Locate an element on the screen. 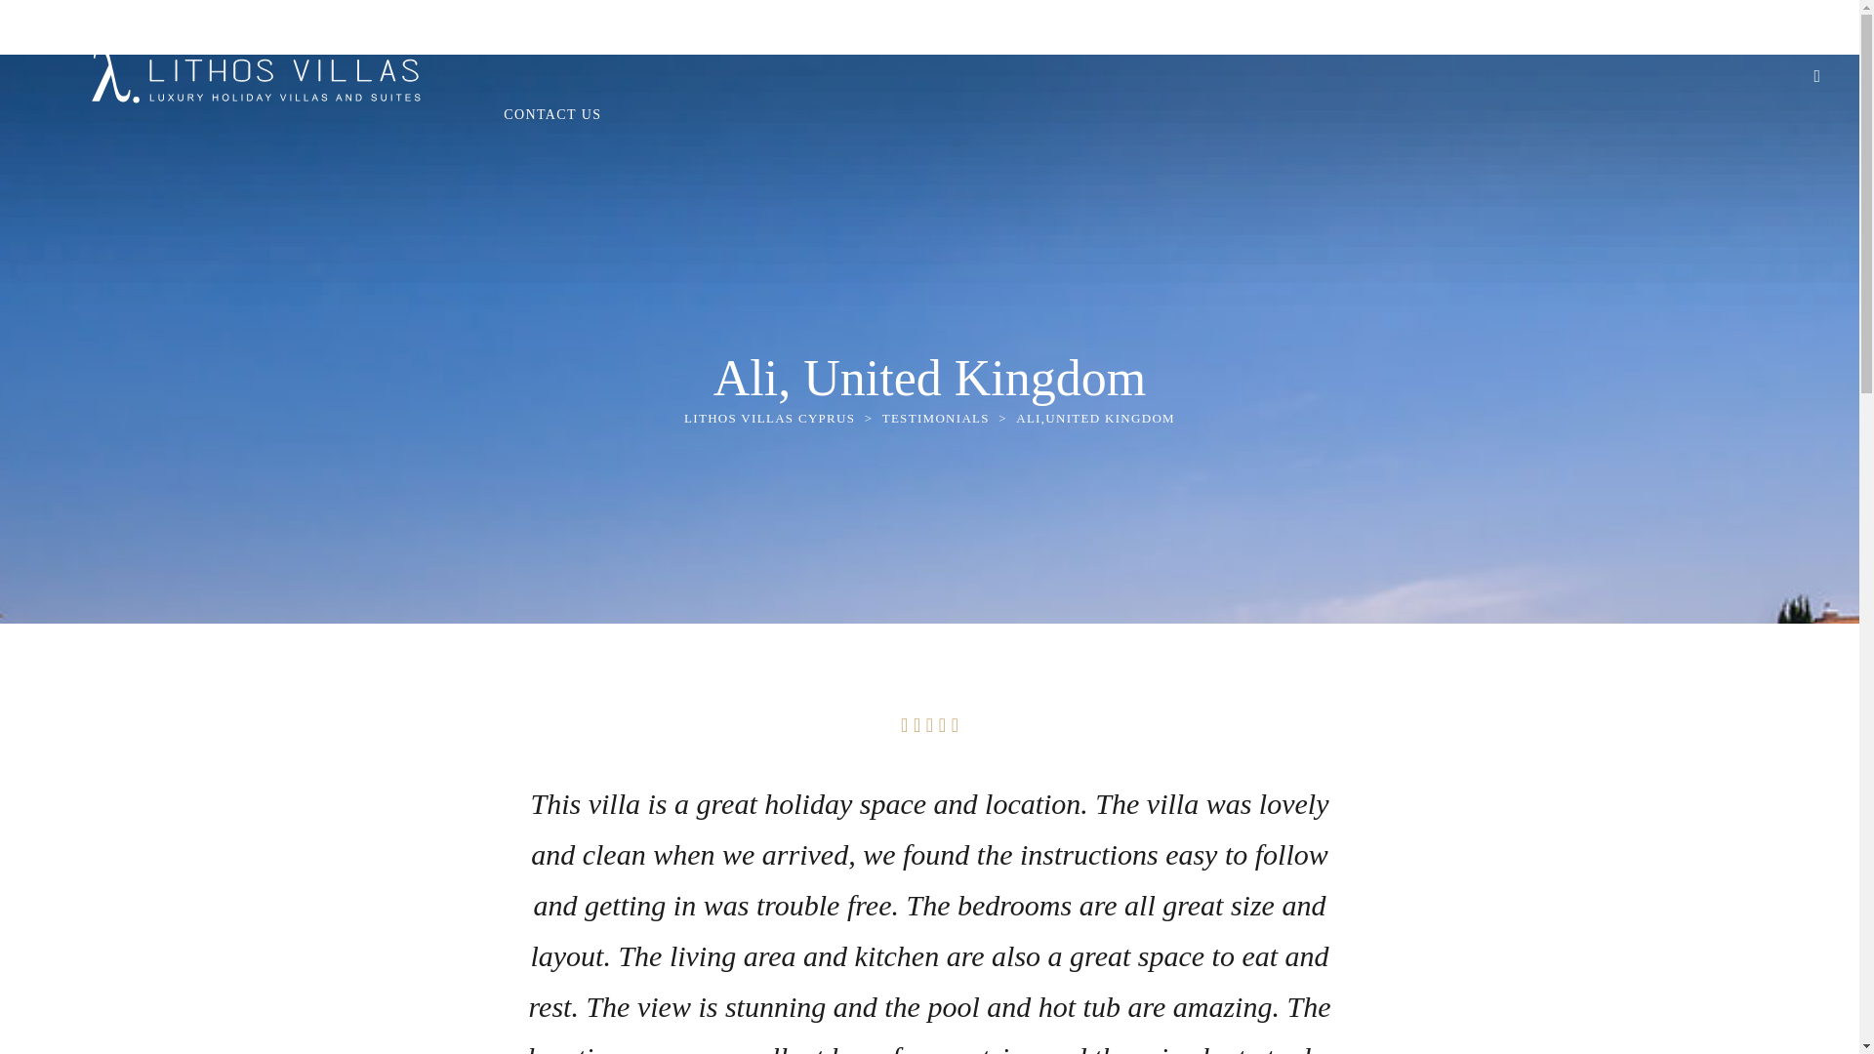 This screenshot has height=1054, width=1874. TRAVEL TIPS is located at coordinates (964, 37).